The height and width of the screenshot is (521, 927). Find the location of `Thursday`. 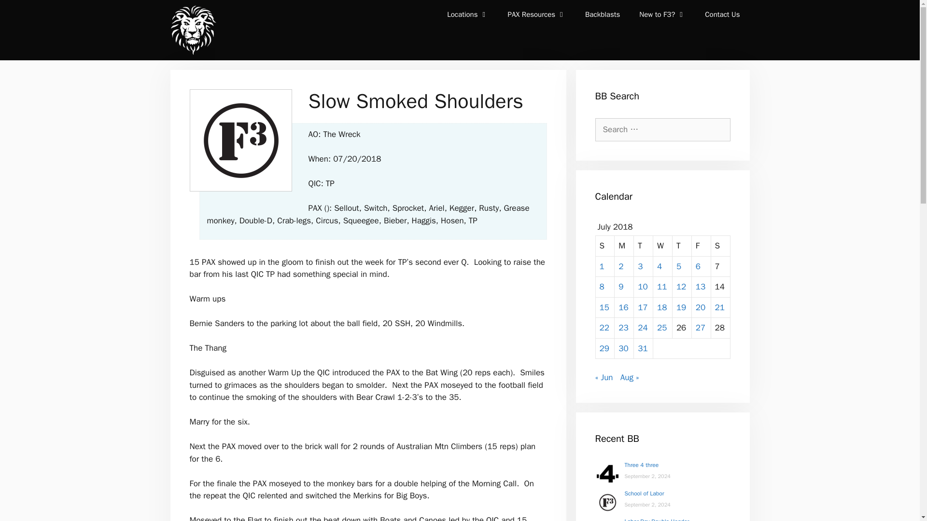

Thursday is located at coordinates (682, 246).